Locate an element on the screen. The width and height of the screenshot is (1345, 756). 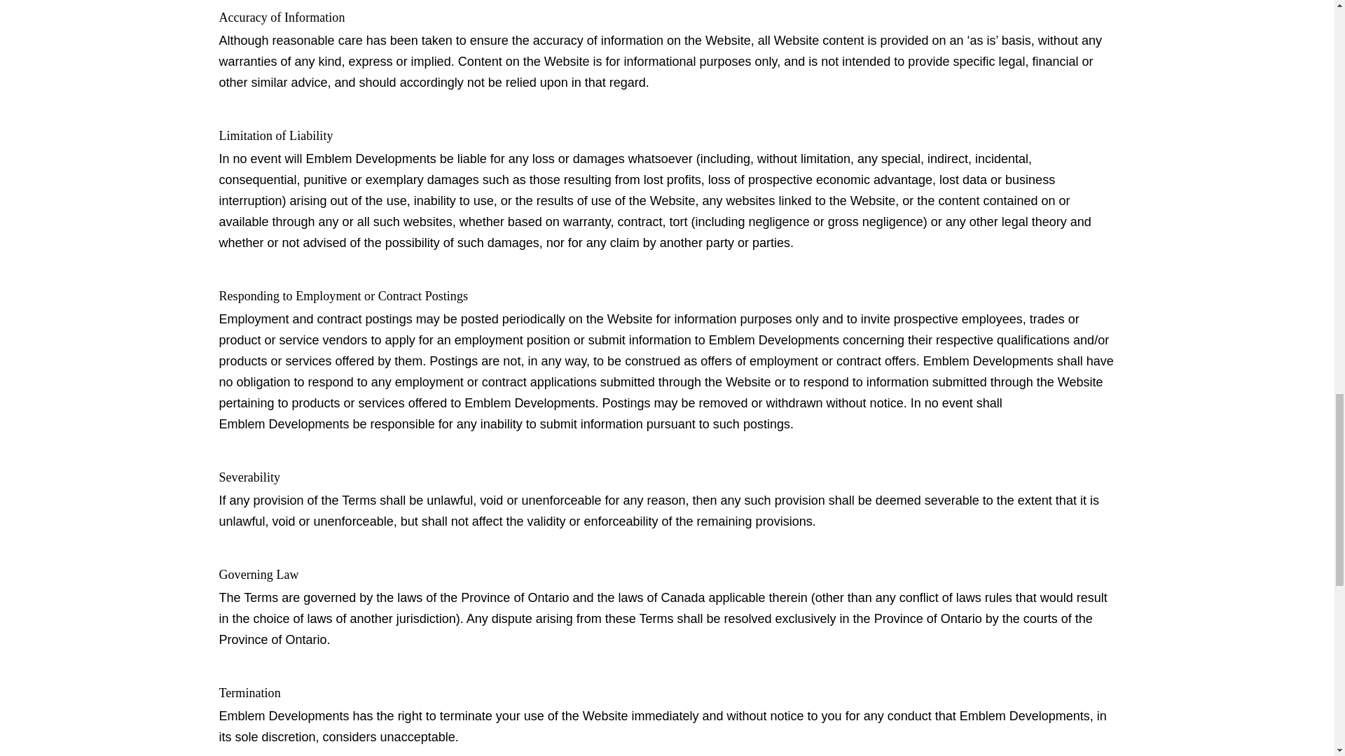
Emblem Developments is located at coordinates (773, 340).